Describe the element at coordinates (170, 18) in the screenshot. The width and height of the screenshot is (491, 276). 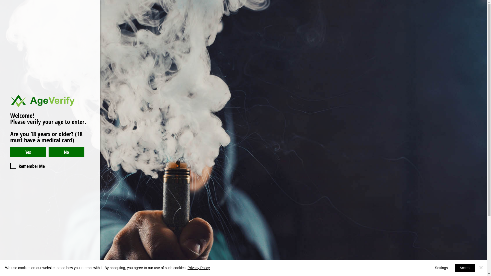
I see `FAQ` at that location.